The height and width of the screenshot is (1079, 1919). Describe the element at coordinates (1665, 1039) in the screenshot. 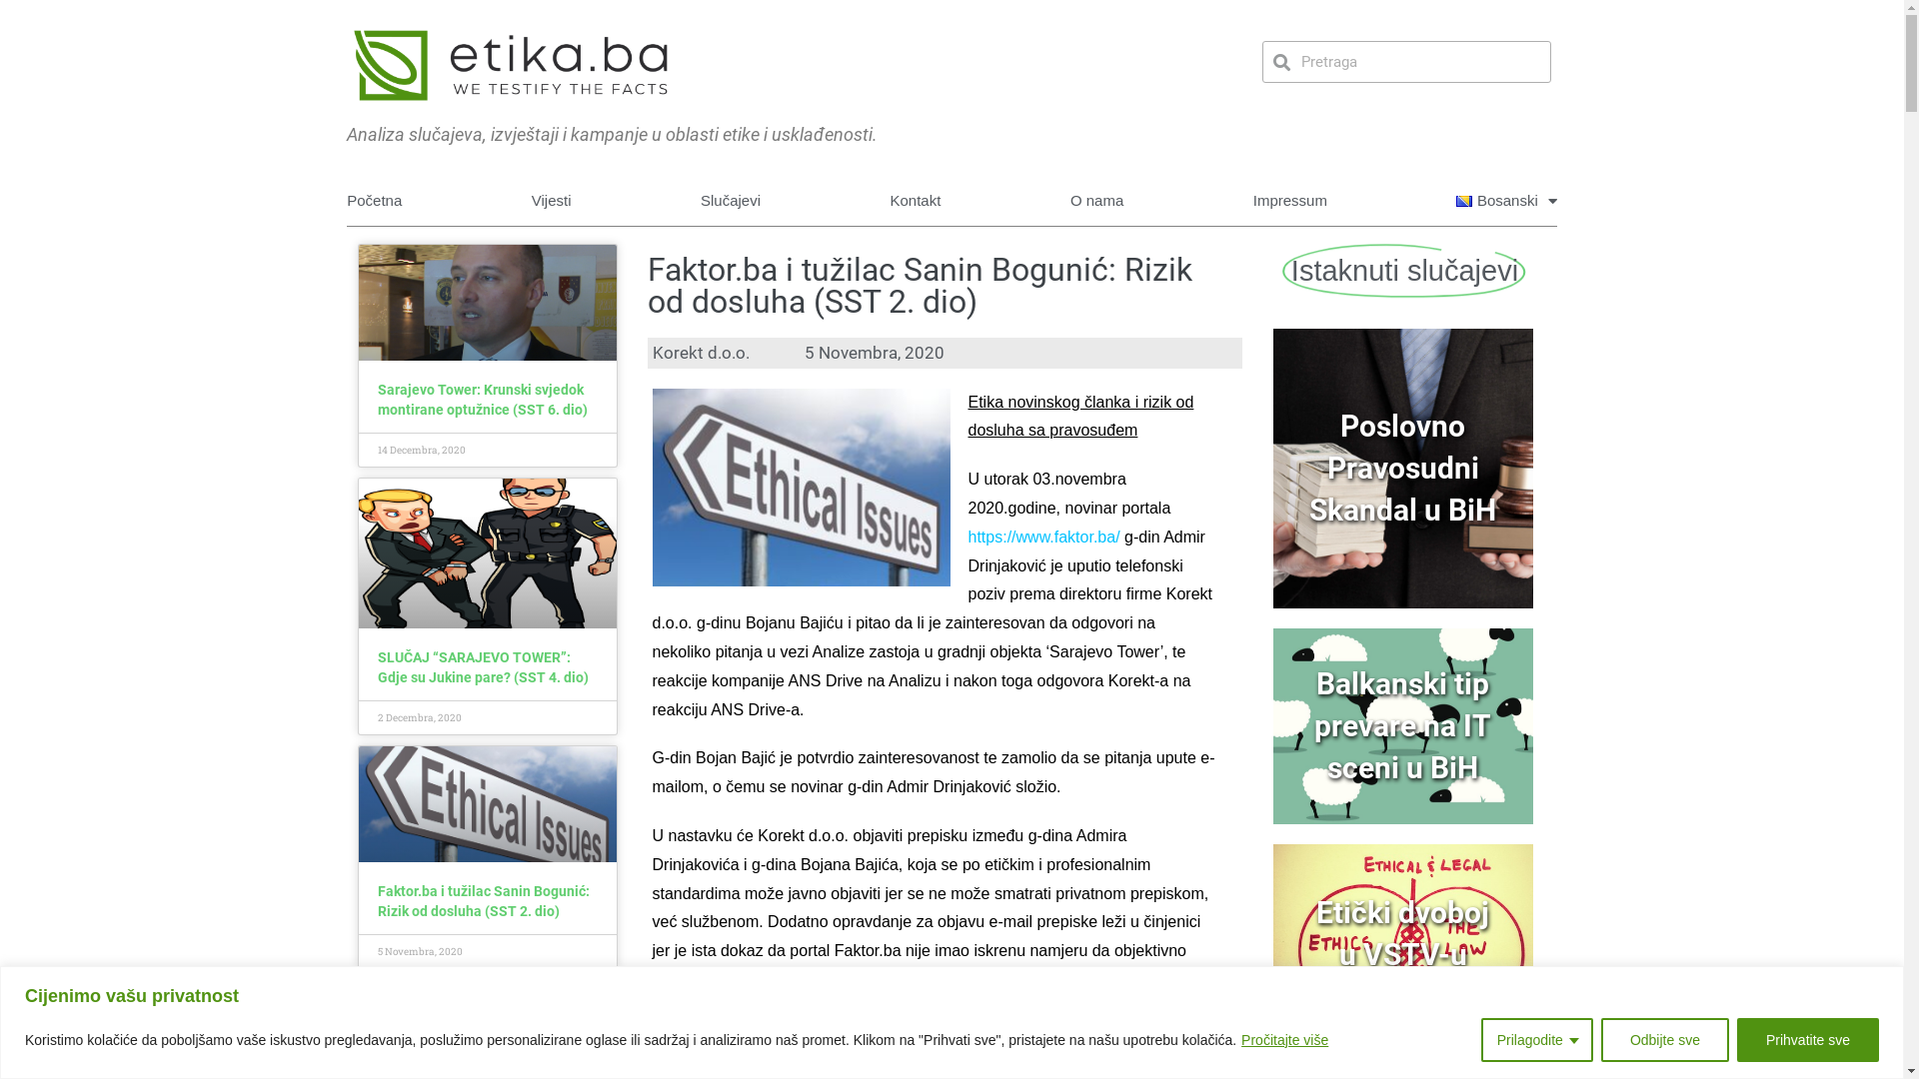

I see `Odbijte sve` at that location.